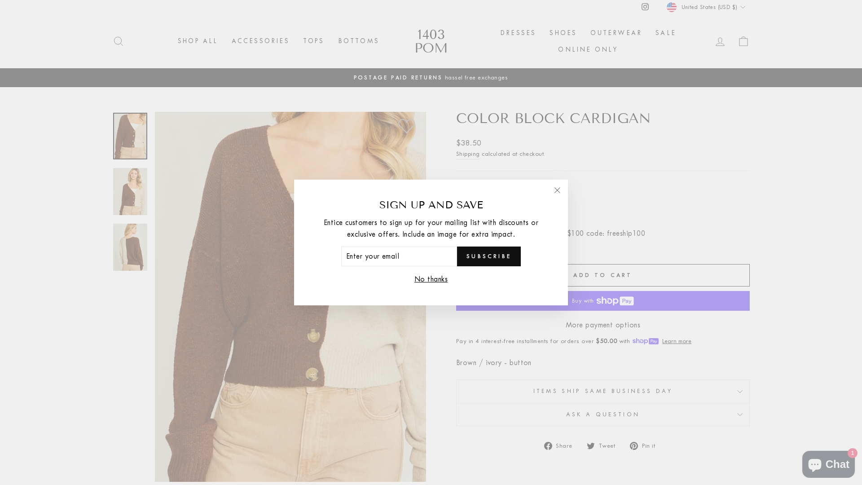 The image size is (862, 485). What do you see at coordinates (604, 445) in the screenshot?
I see `Tweet
Tweet on Twitter` at bounding box center [604, 445].